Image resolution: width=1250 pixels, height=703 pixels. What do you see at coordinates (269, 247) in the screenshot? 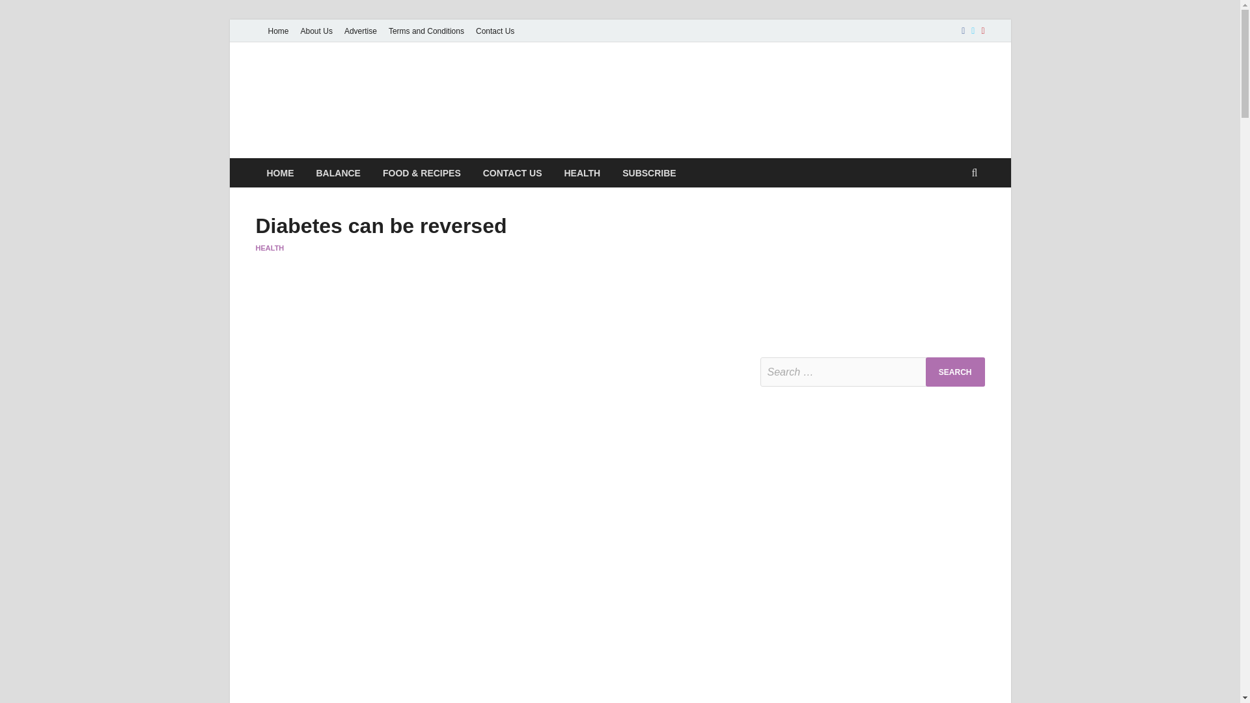
I see `HEALTH` at bounding box center [269, 247].